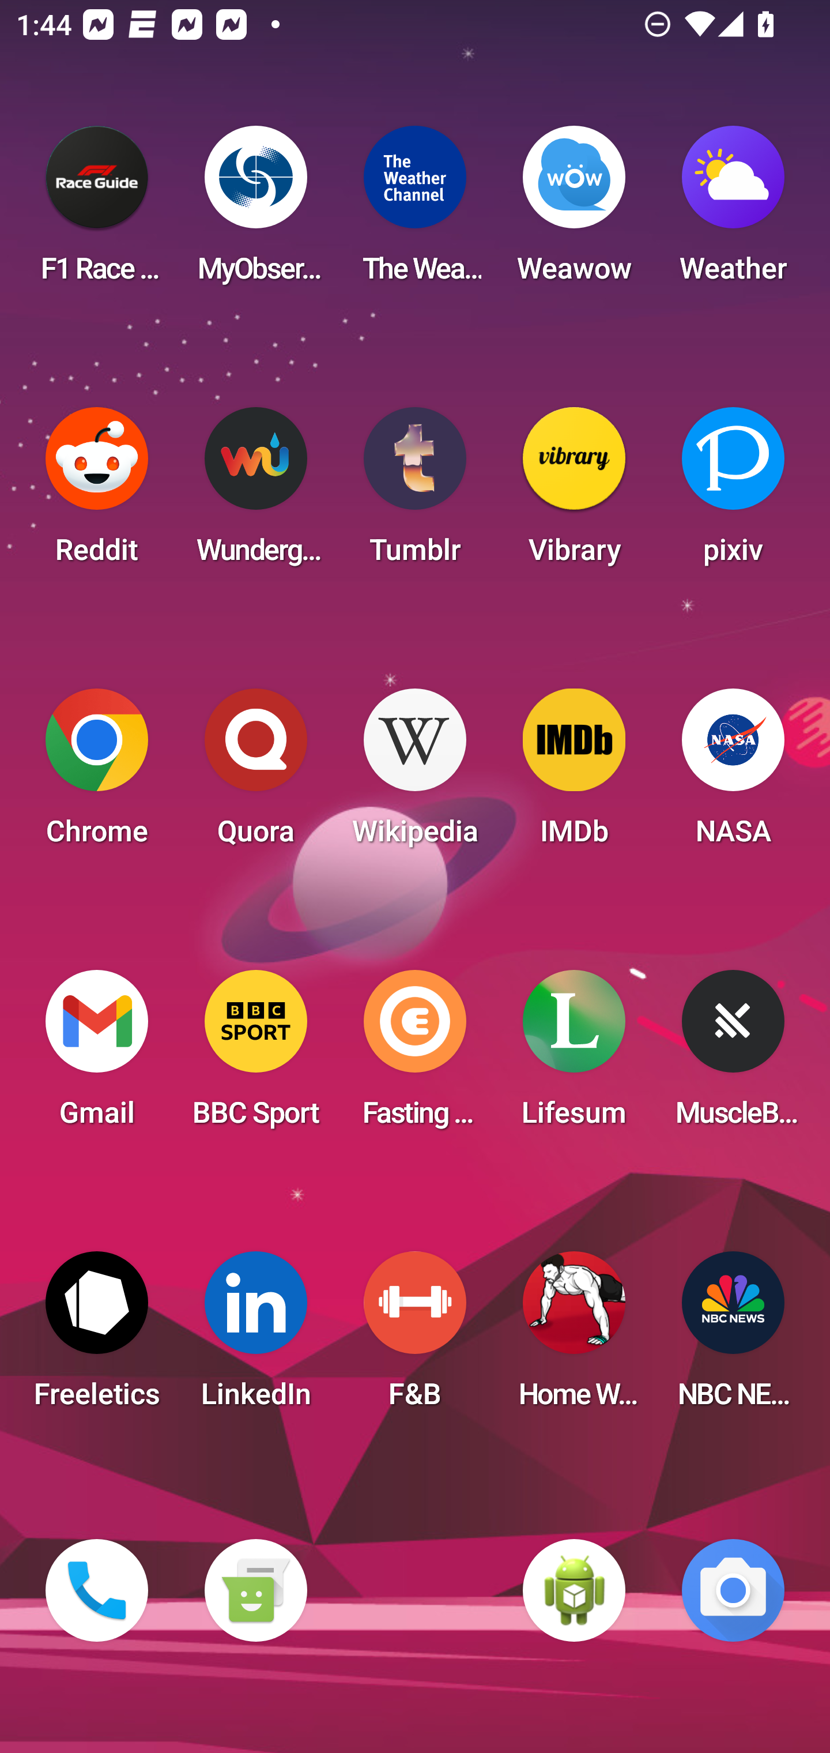 This screenshot has height=1753, width=830. I want to click on MuscleBooster, so click(733, 1055).